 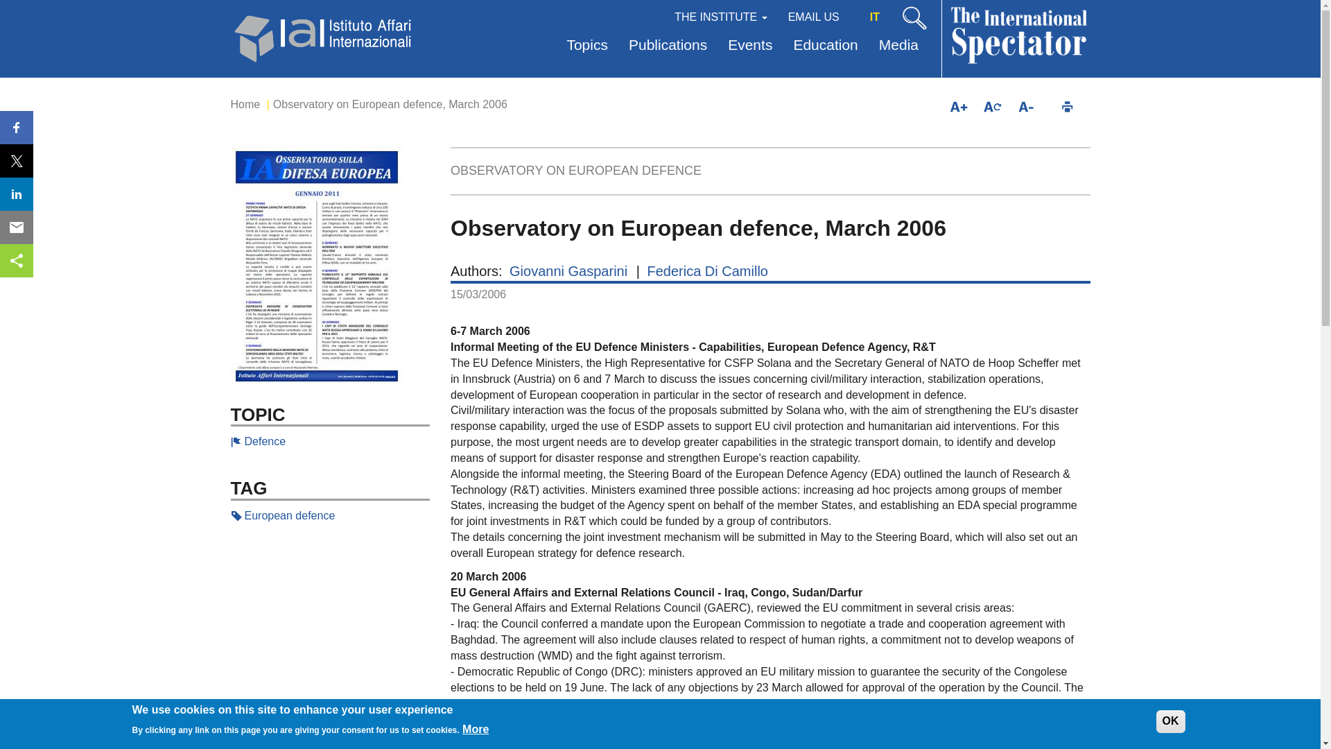 What do you see at coordinates (749, 46) in the screenshot?
I see `Events` at bounding box center [749, 46].